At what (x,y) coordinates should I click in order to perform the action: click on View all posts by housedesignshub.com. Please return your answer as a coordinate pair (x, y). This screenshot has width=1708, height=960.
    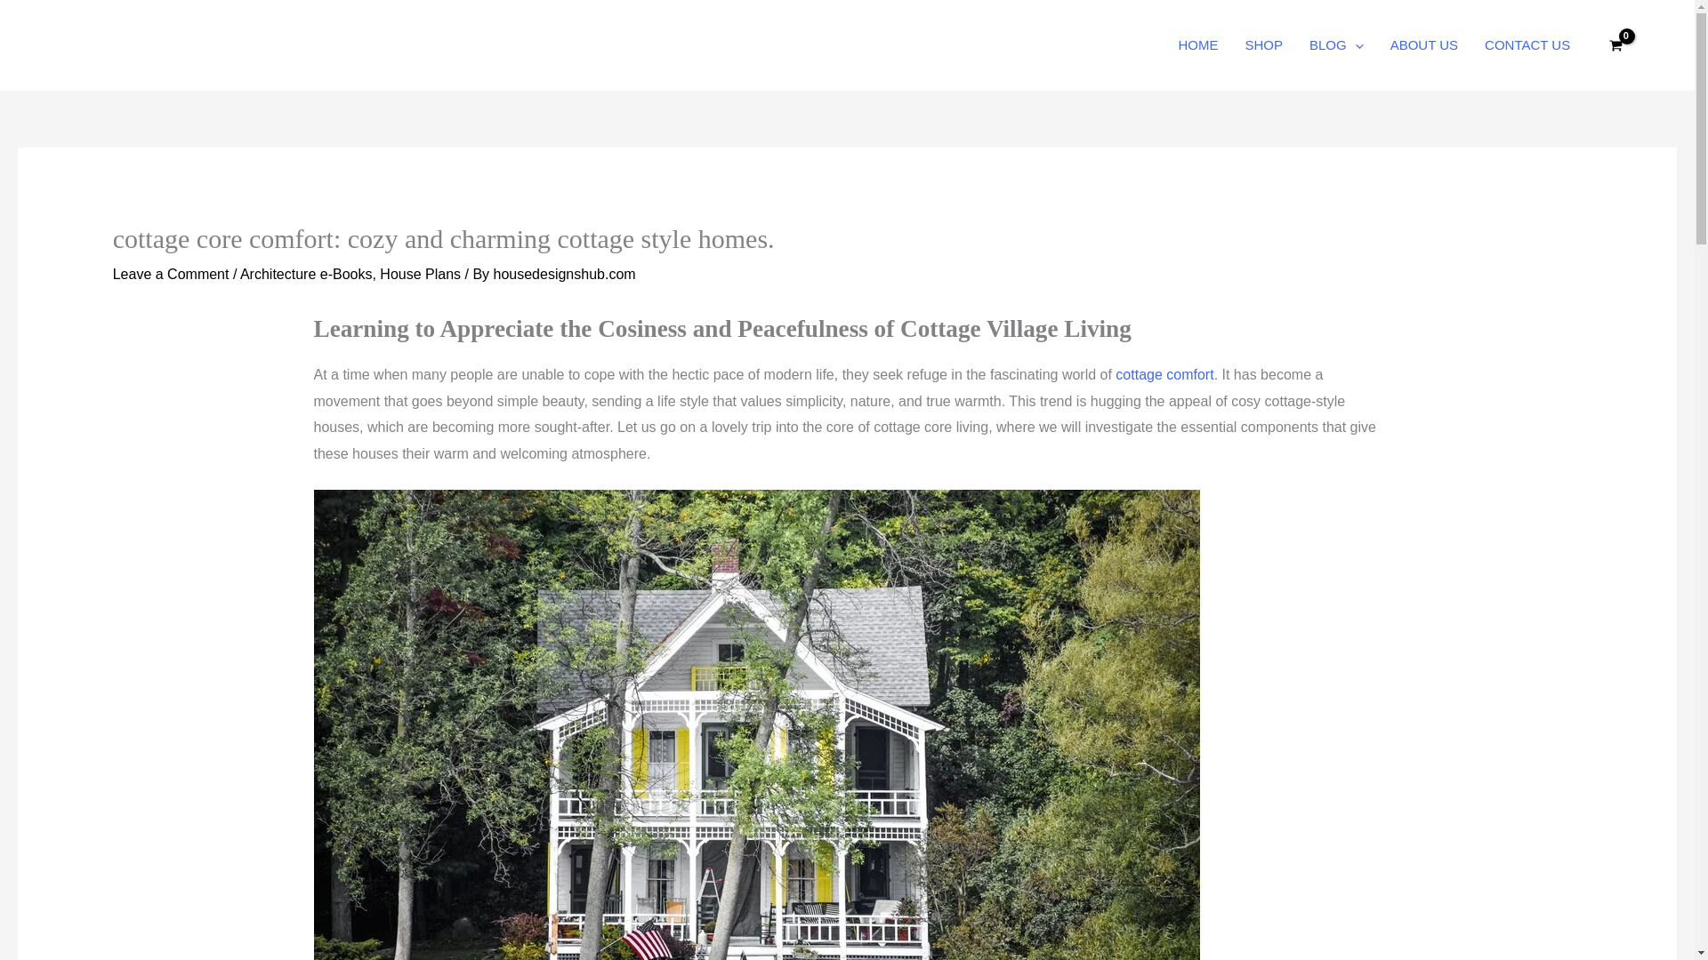
    Looking at the image, I should click on (564, 274).